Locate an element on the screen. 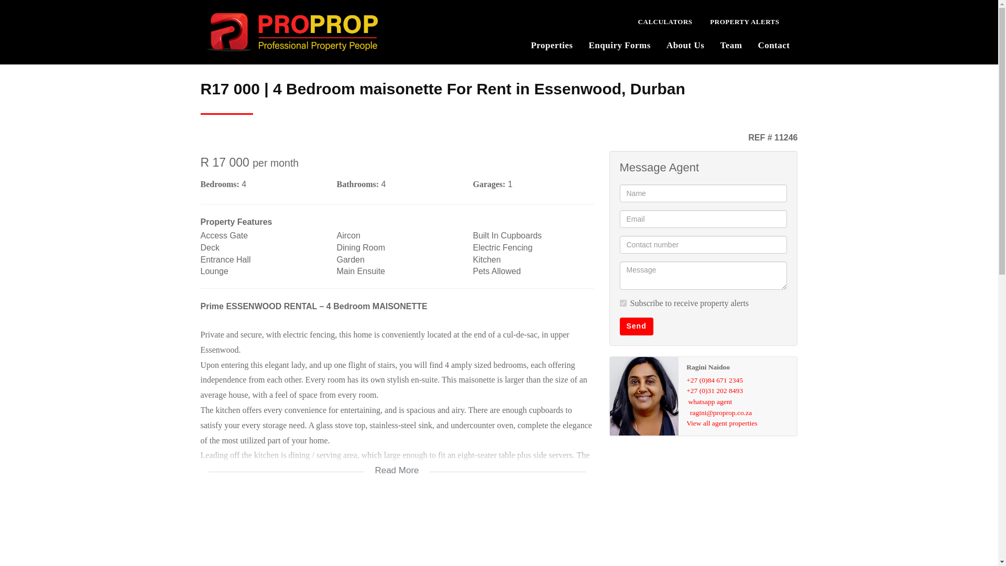 Image resolution: width=1006 pixels, height=566 pixels. Enquiry Forms is located at coordinates (619, 44).